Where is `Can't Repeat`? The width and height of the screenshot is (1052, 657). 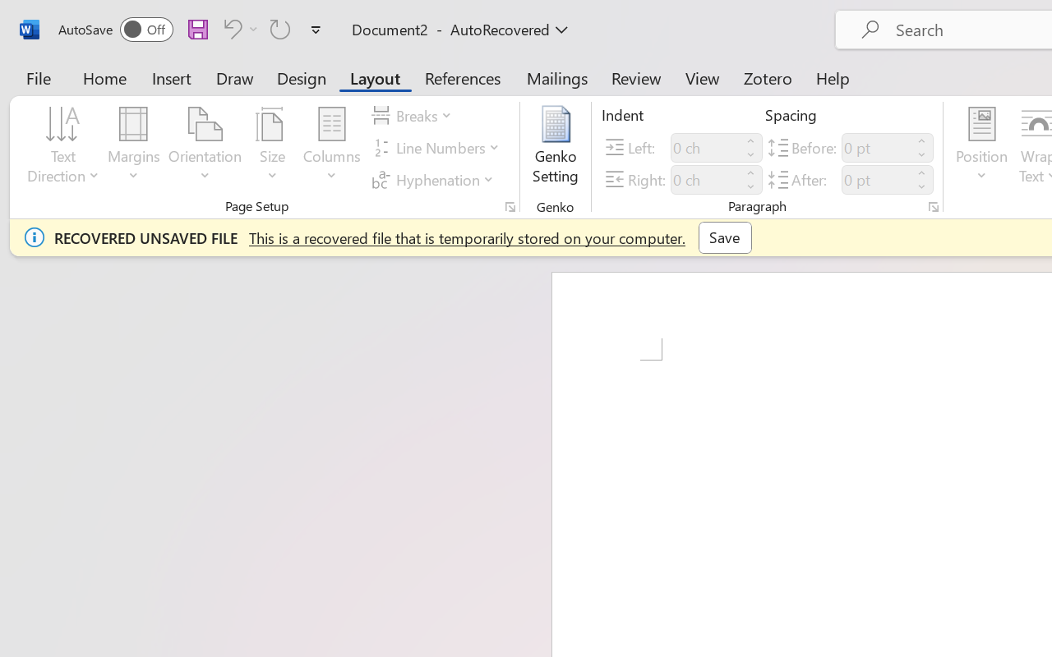
Can't Repeat is located at coordinates (280, 29).